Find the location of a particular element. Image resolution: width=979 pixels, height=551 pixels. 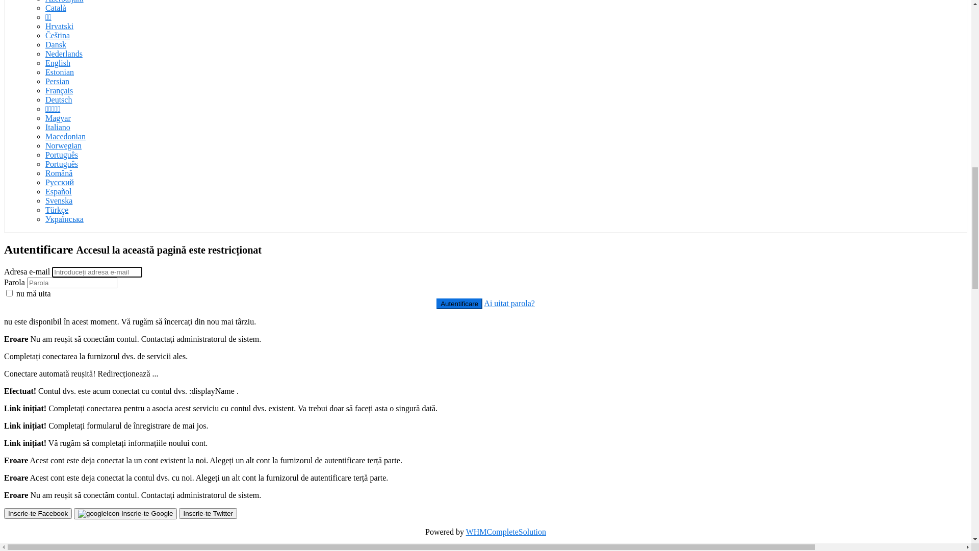

English is located at coordinates (58, 478).